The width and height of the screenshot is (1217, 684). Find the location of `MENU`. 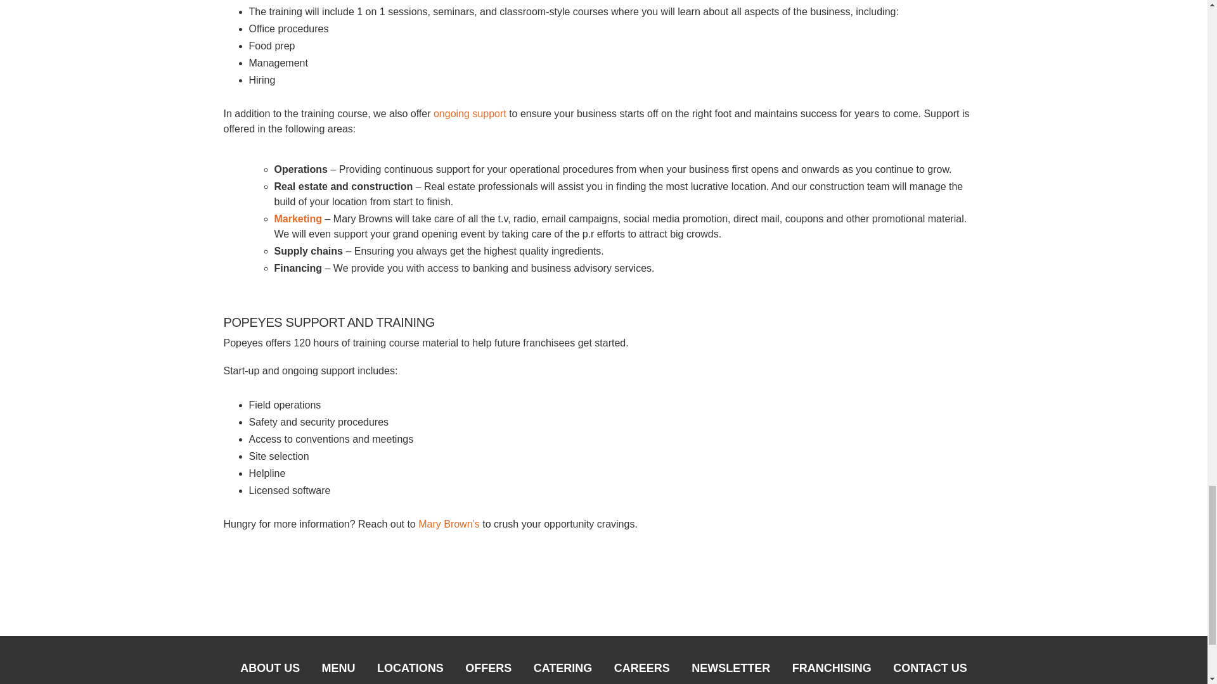

MENU is located at coordinates (338, 671).